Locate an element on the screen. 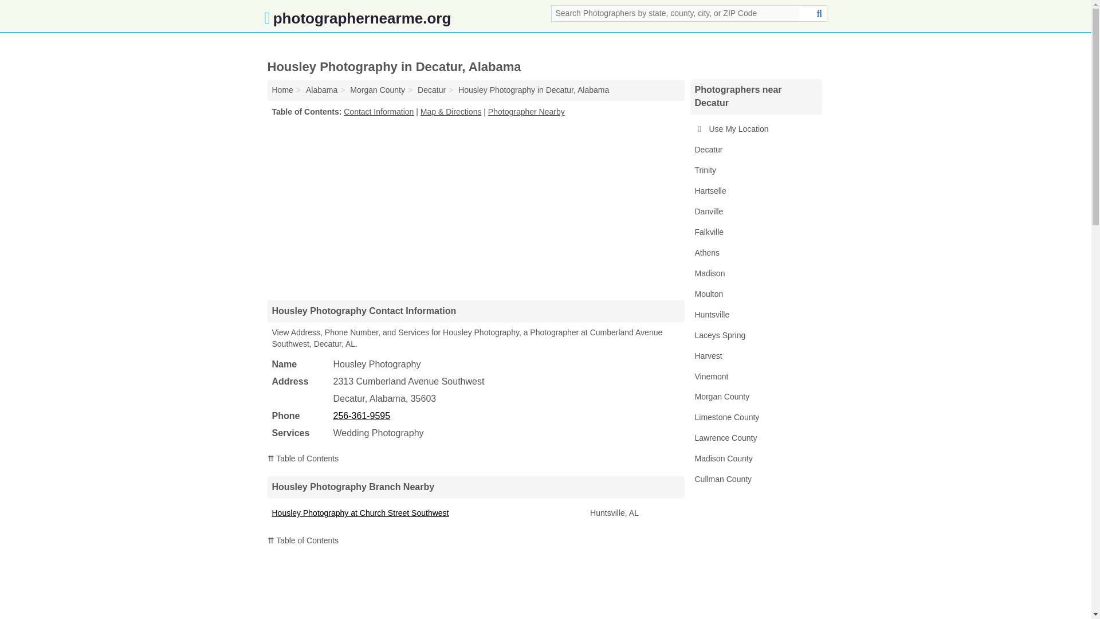  Decatur is located at coordinates (755, 150).